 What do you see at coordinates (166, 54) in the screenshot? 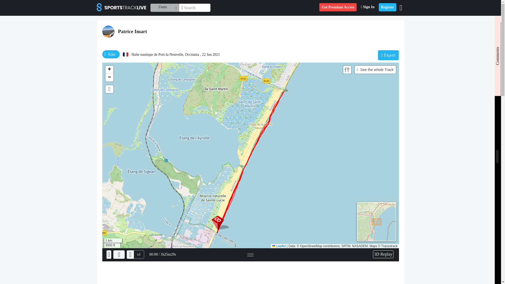
I see `Halte nautique de Port-la-Nouvelle, Occitania ,` at bounding box center [166, 54].